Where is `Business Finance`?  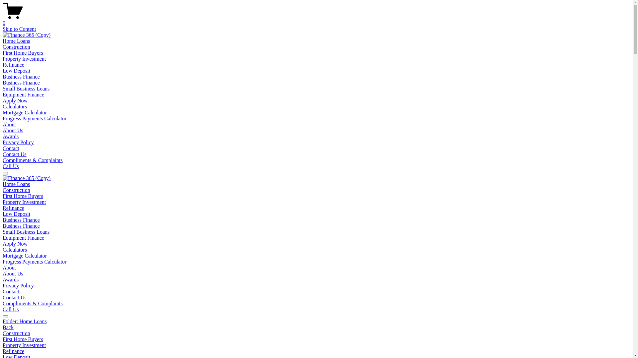
Business Finance is located at coordinates (21, 220).